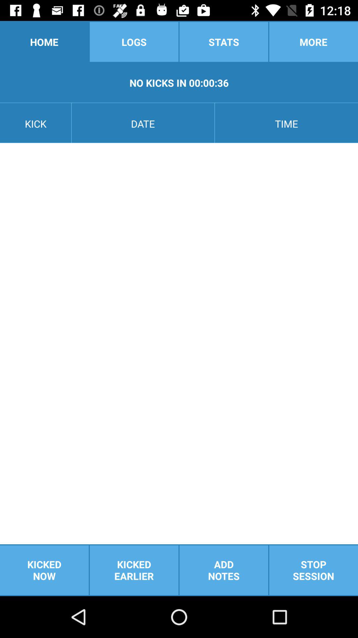 Image resolution: width=358 pixels, height=638 pixels. Describe the element at coordinates (224, 570) in the screenshot. I see `jump until add
notes` at that location.